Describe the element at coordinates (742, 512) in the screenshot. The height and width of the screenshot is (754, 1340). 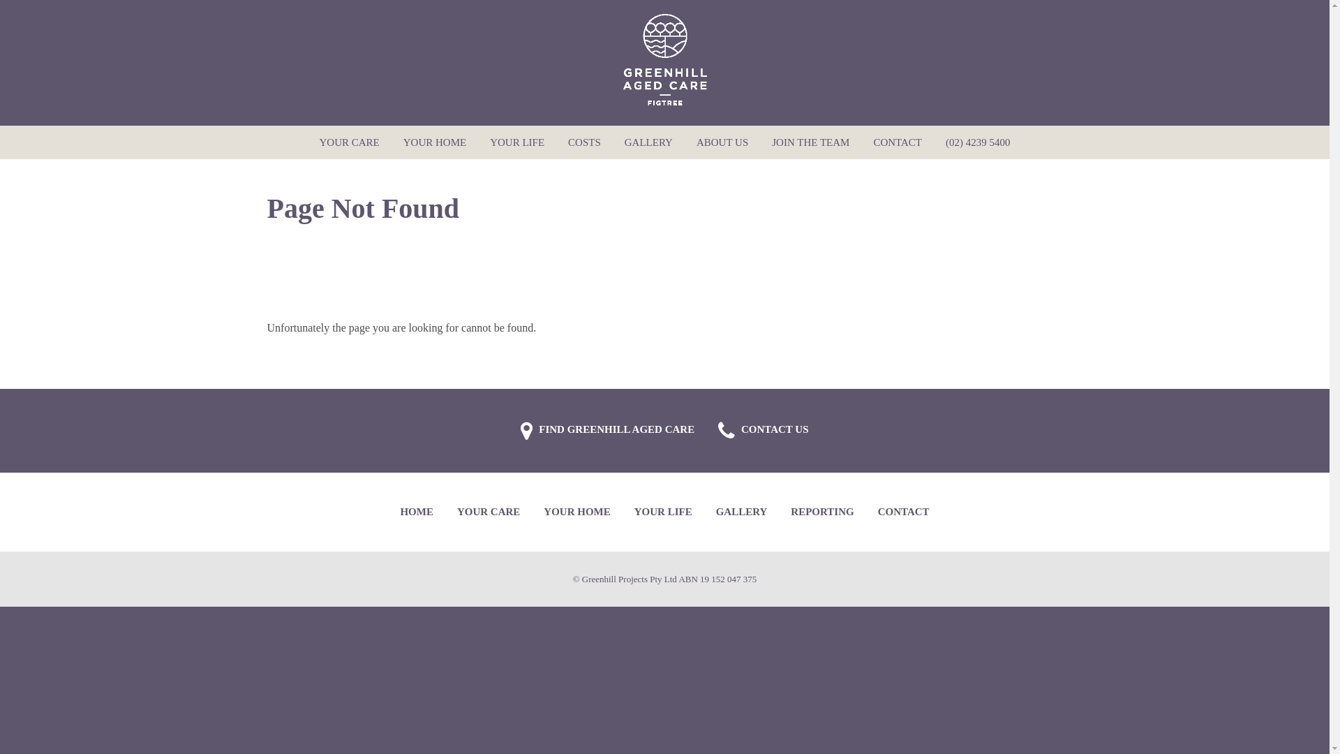
I see `GALLERY` at that location.